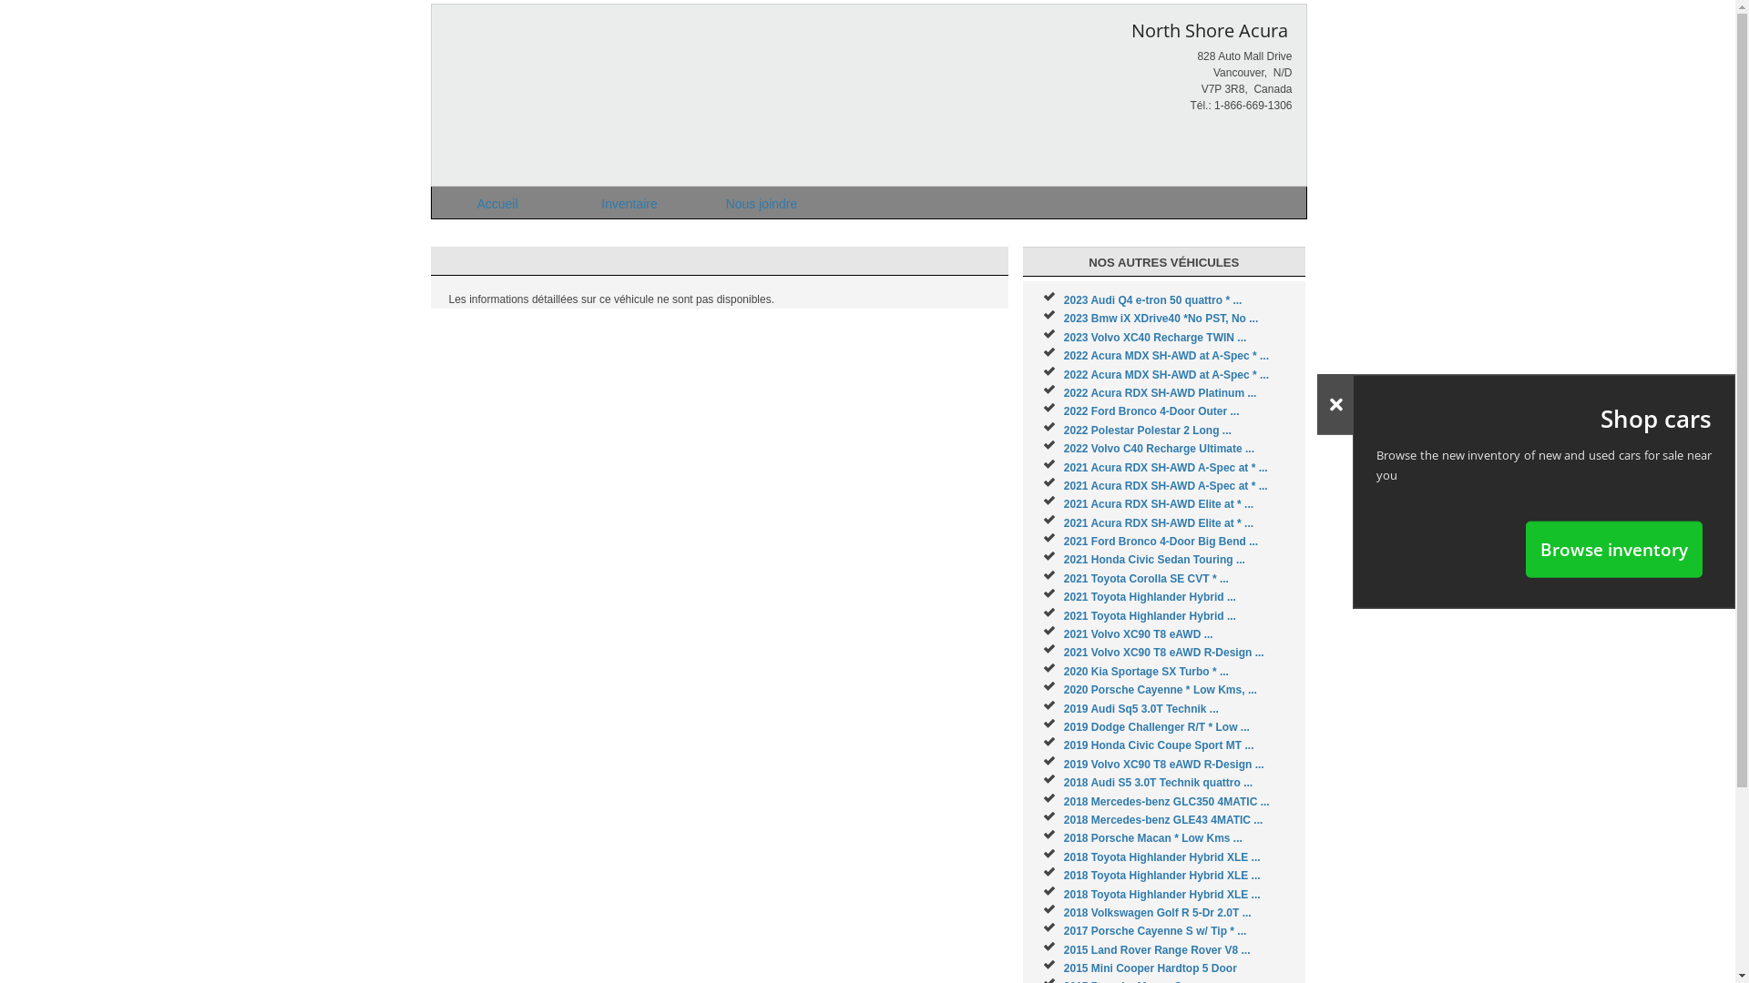 The image size is (1749, 983). I want to click on 2015 Land Rover Range Rover V8 ..., so click(1157, 950).